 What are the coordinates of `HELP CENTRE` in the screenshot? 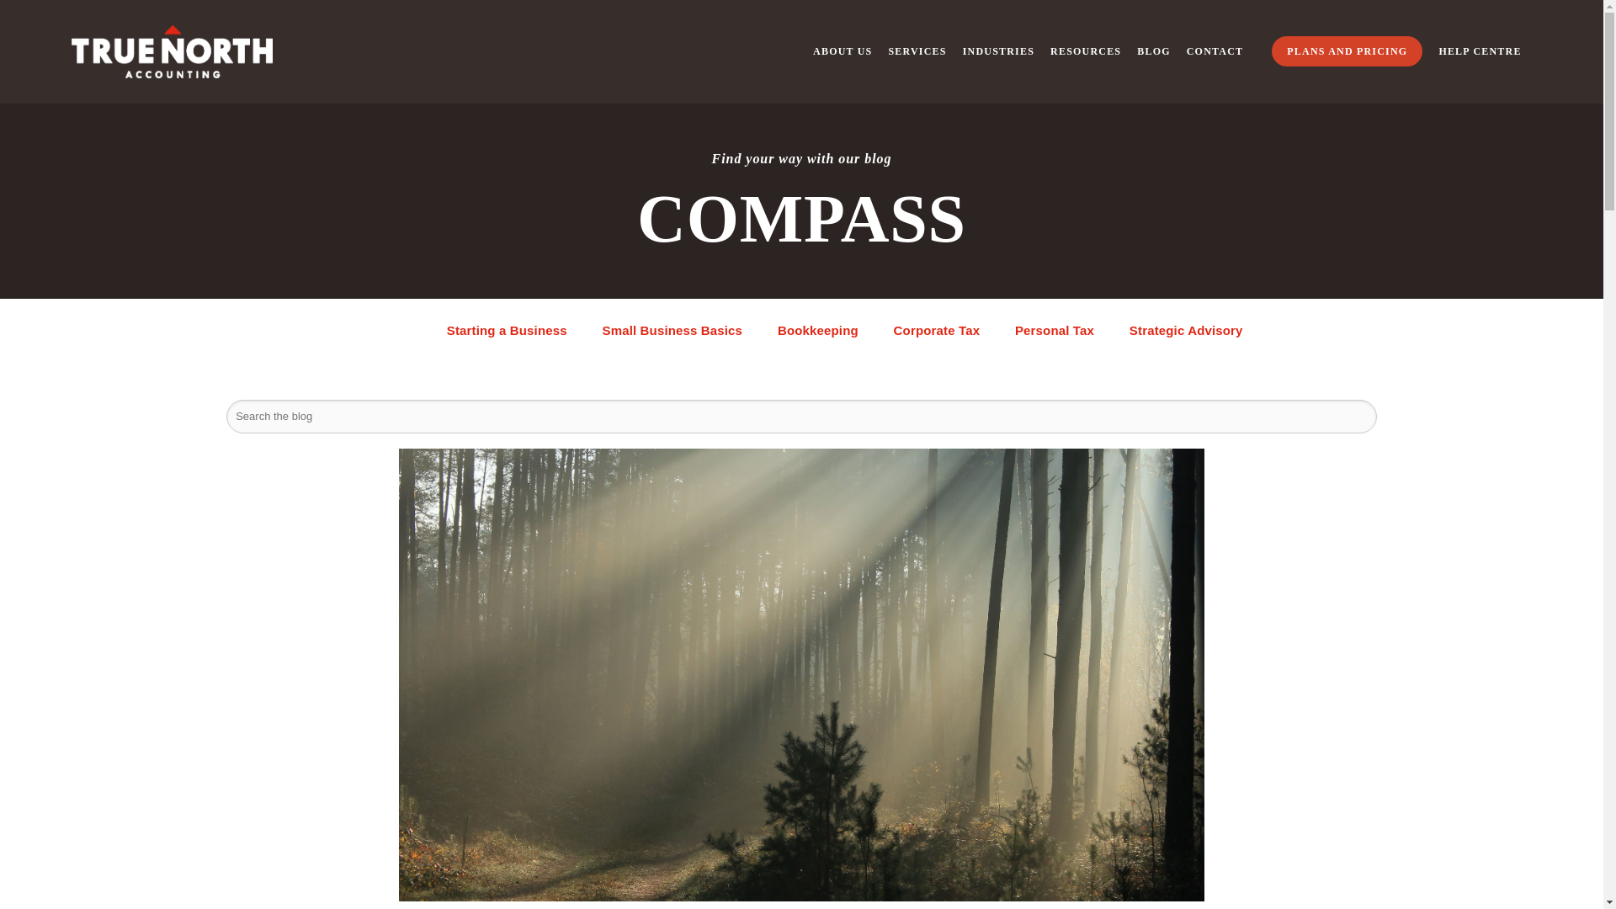 It's located at (1479, 52).